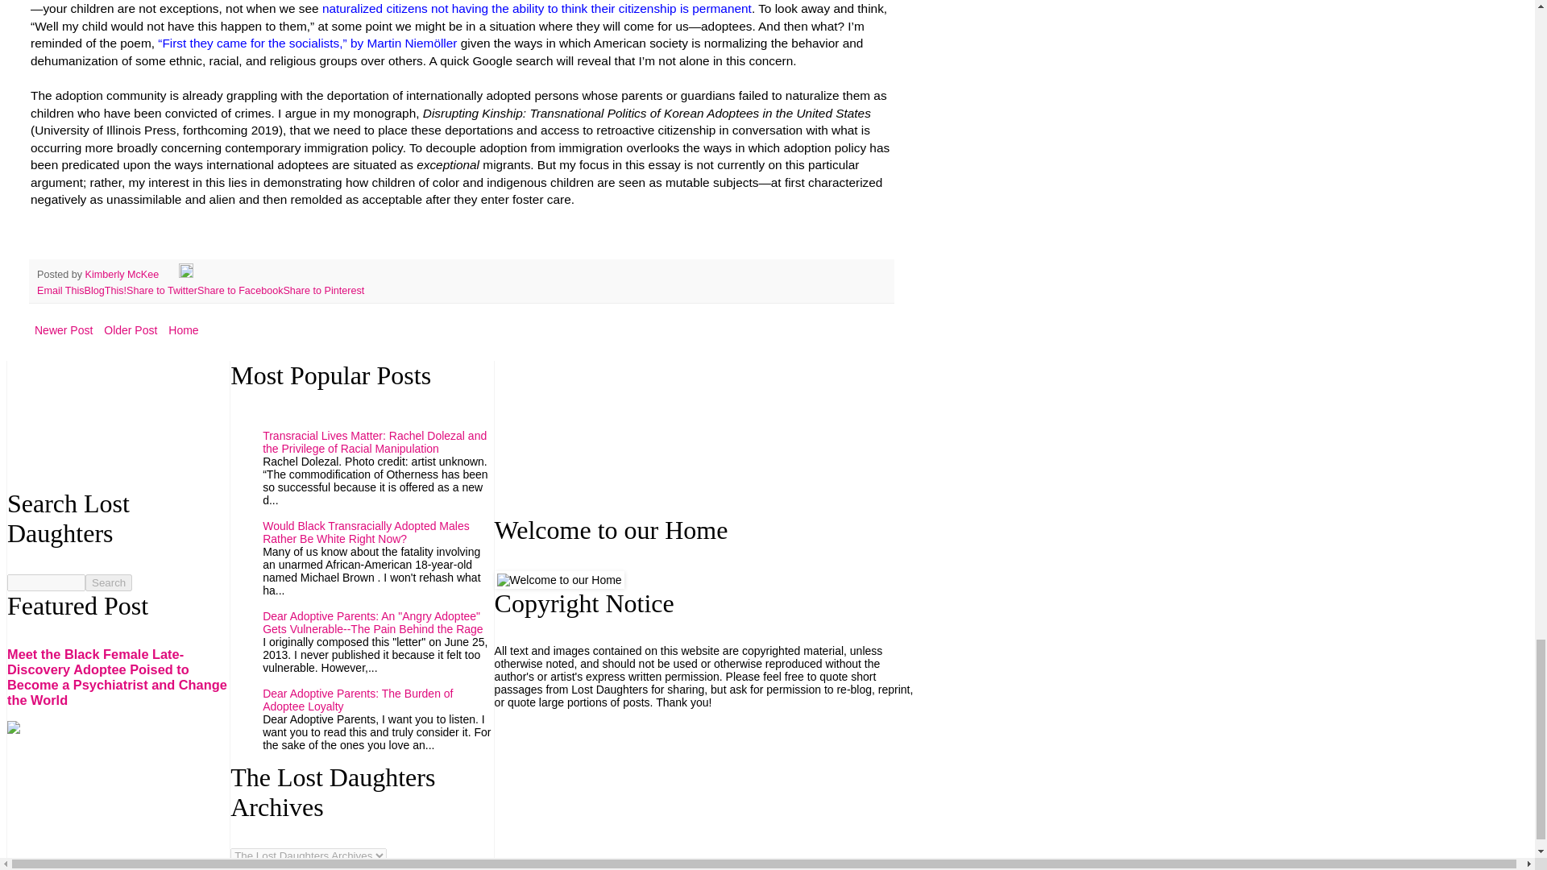  Describe the element at coordinates (131, 330) in the screenshot. I see `Older Post` at that location.